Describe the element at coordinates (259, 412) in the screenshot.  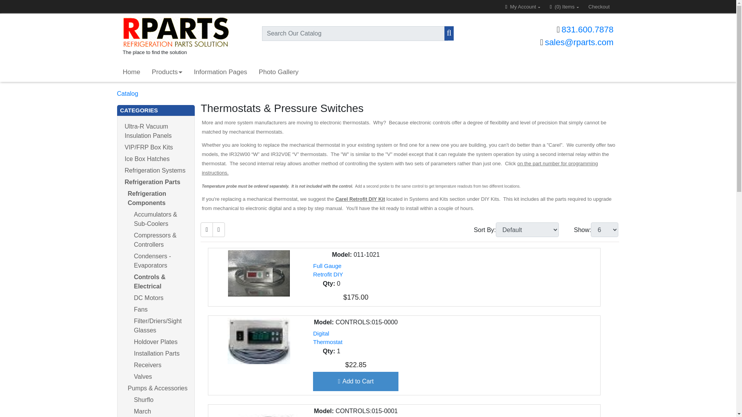
I see ` Carel IR32V - The Original Digital Thermostat ` at that location.